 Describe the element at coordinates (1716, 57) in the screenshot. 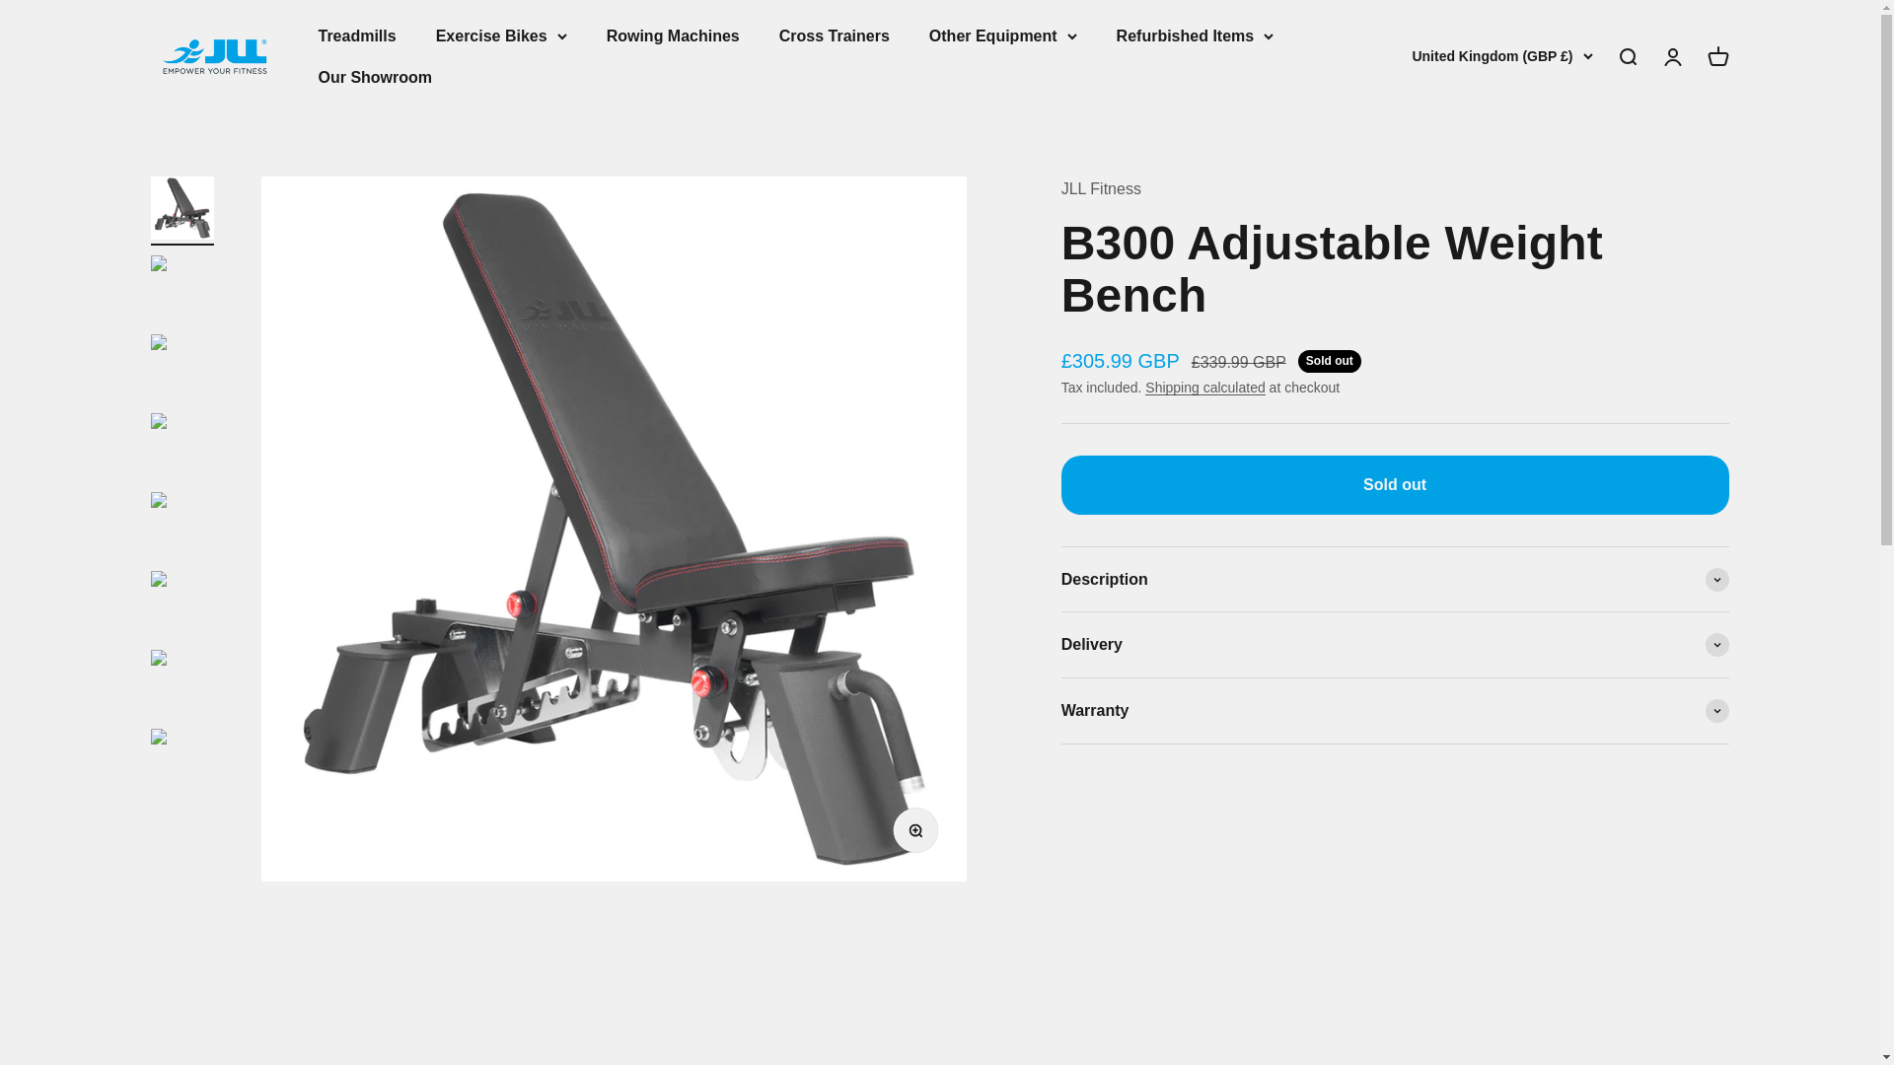

I see `Open account page` at that location.